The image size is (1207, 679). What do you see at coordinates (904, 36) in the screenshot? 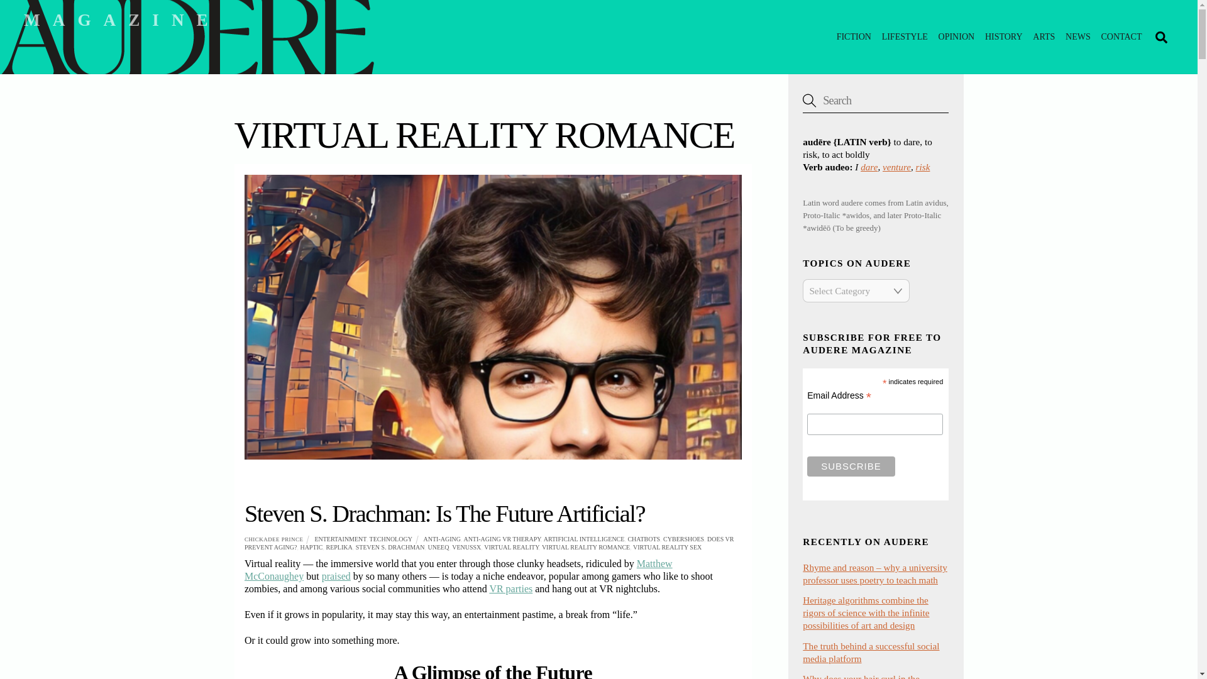
I see `LIFESTYLE` at bounding box center [904, 36].